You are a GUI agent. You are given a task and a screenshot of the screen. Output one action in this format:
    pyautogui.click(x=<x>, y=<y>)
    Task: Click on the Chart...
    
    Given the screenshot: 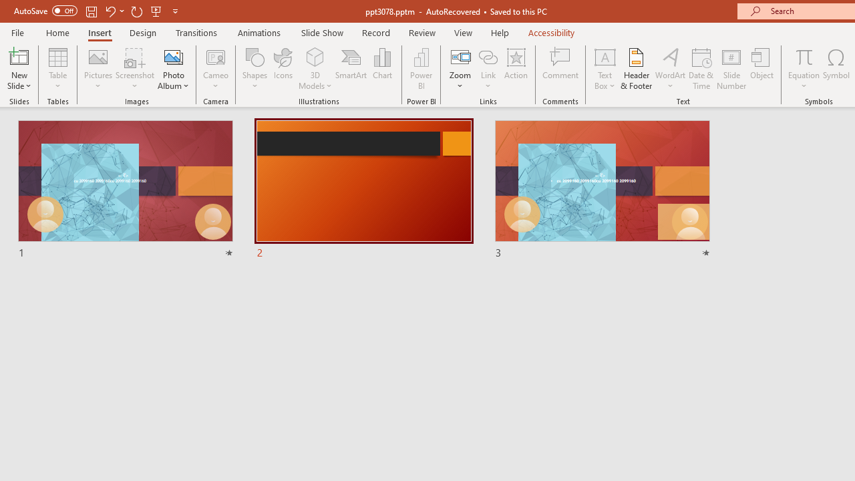 What is the action you would take?
    pyautogui.click(x=382, y=68)
    